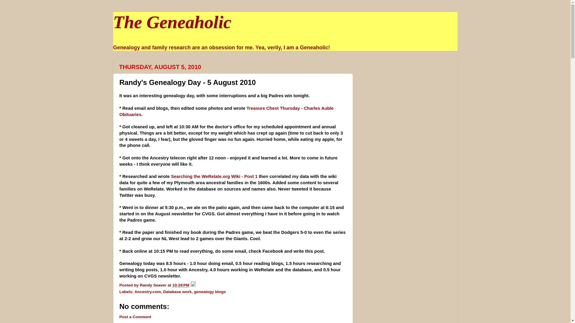 The height and width of the screenshot is (323, 575). Describe the element at coordinates (148, 291) in the screenshot. I see `Ancestry.com` at that location.